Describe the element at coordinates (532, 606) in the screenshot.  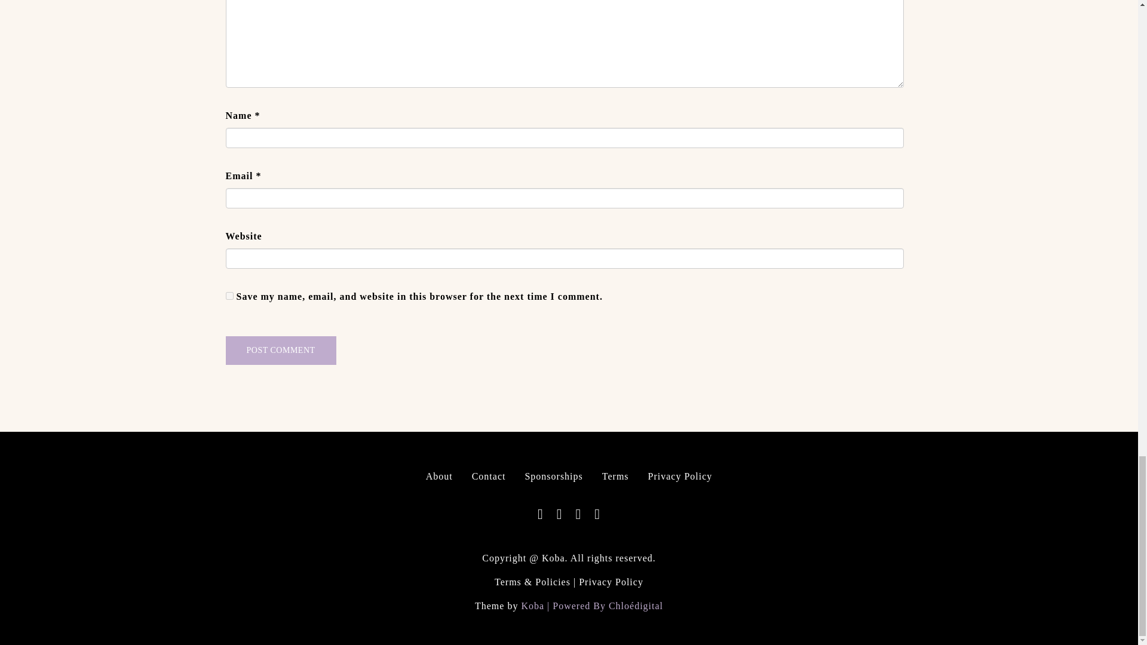
I see `Koba` at that location.